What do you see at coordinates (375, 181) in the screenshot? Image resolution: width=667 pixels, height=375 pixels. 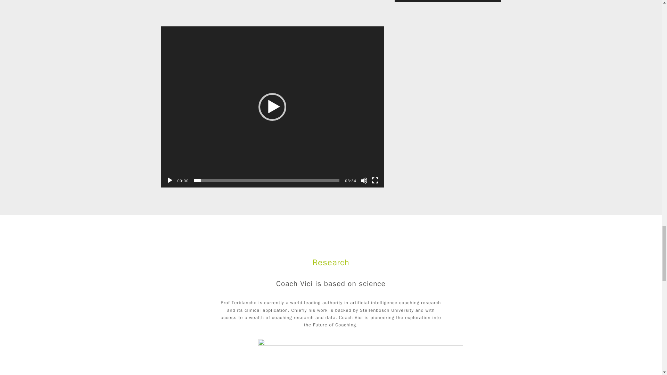 I see `Fullscreen` at bounding box center [375, 181].